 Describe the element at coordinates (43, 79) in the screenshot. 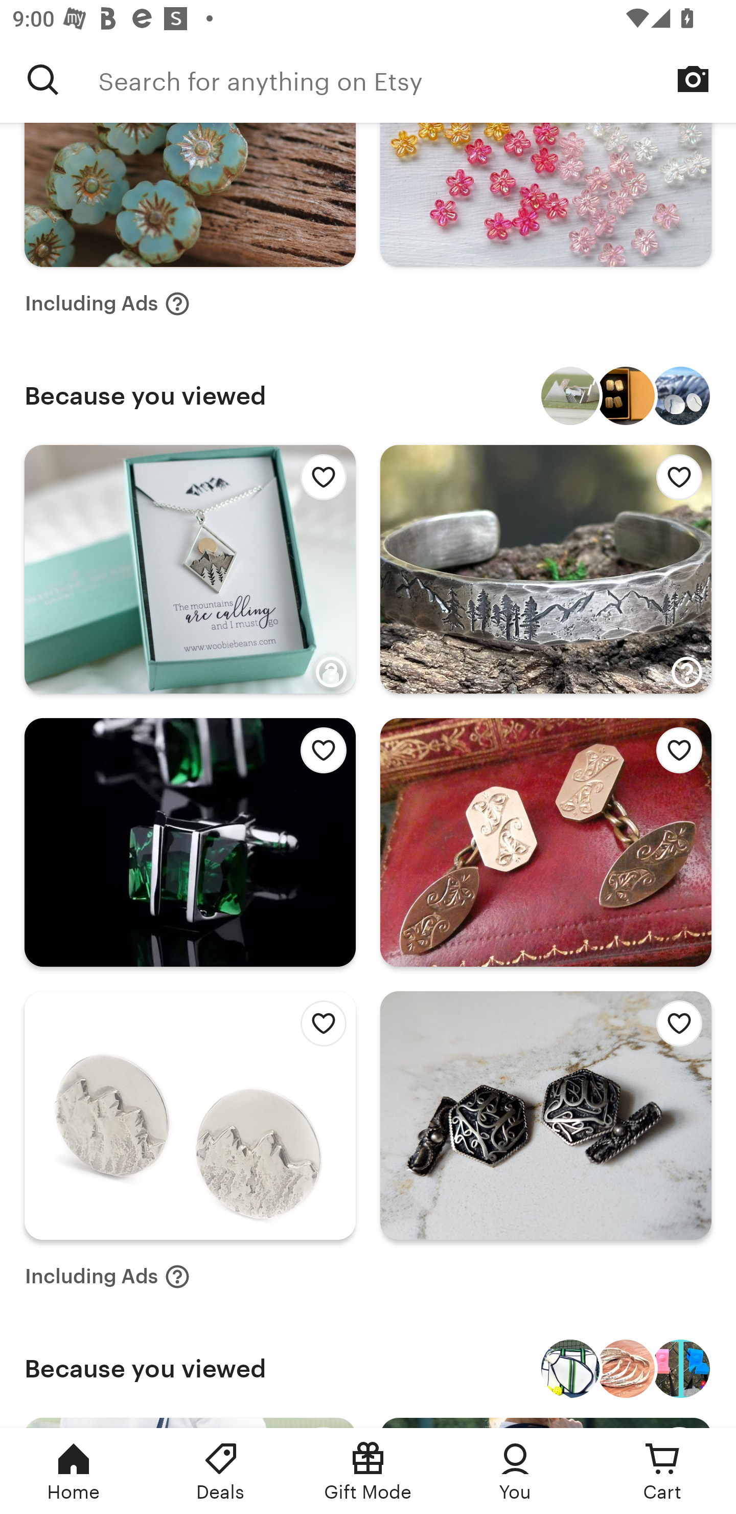

I see `Search for anything on Etsy` at that location.